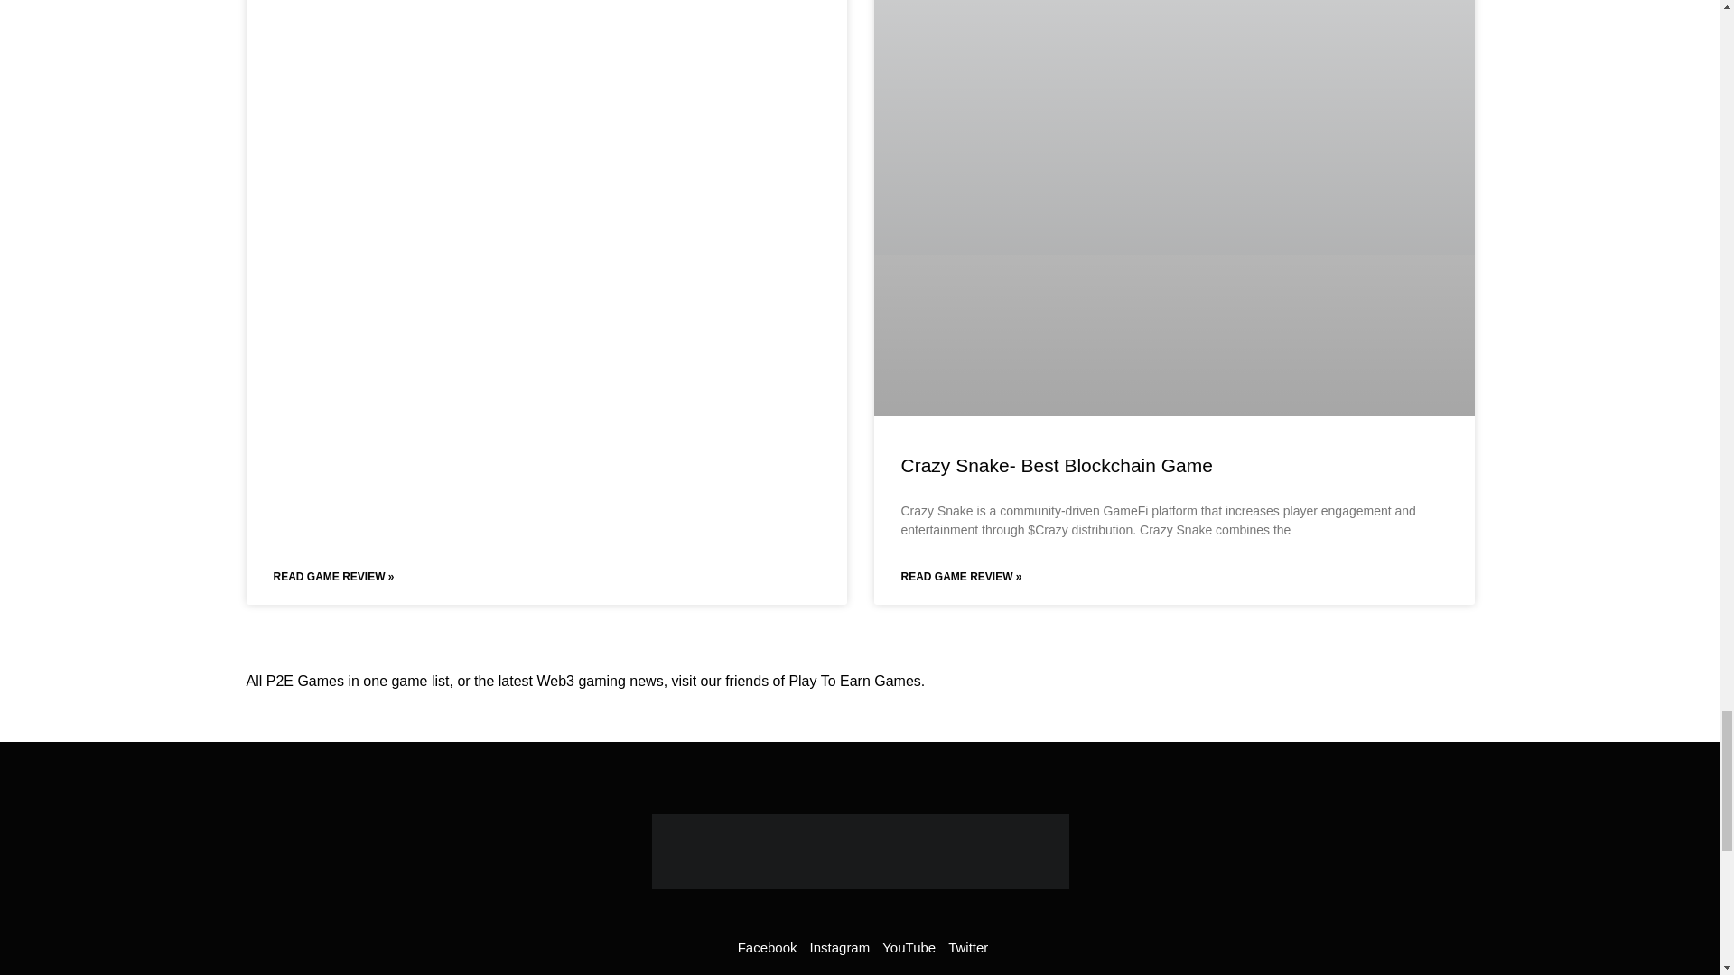 Image resolution: width=1734 pixels, height=975 pixels. I want to click on All P2E Games, so click(294, 681).